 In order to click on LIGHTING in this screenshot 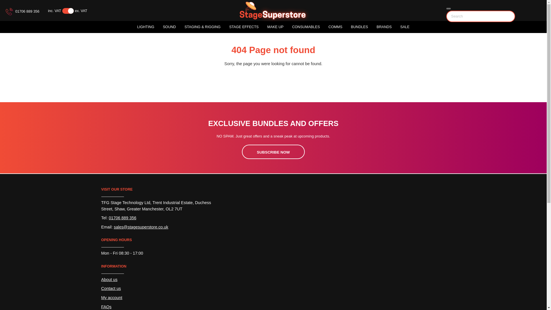, I will do `click(146, 27)`.